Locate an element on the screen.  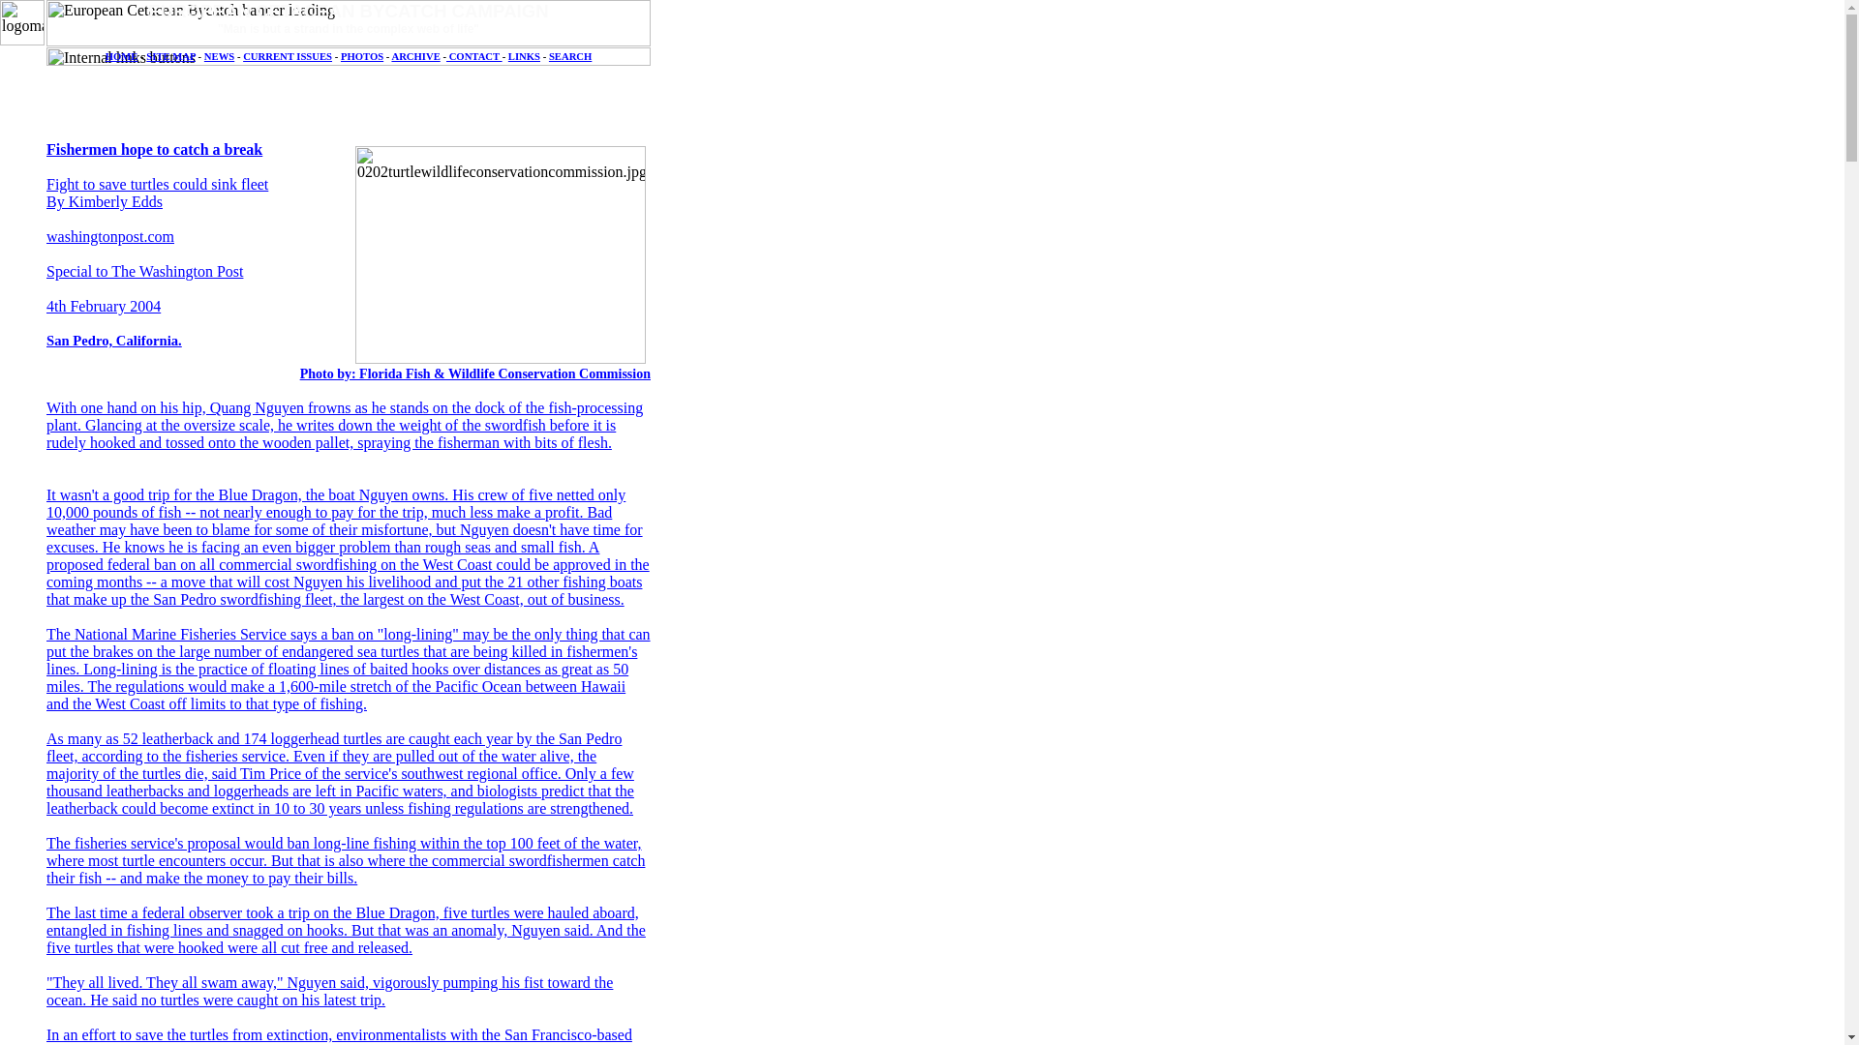
ARCHIVE is located at coordinates (414, 56).